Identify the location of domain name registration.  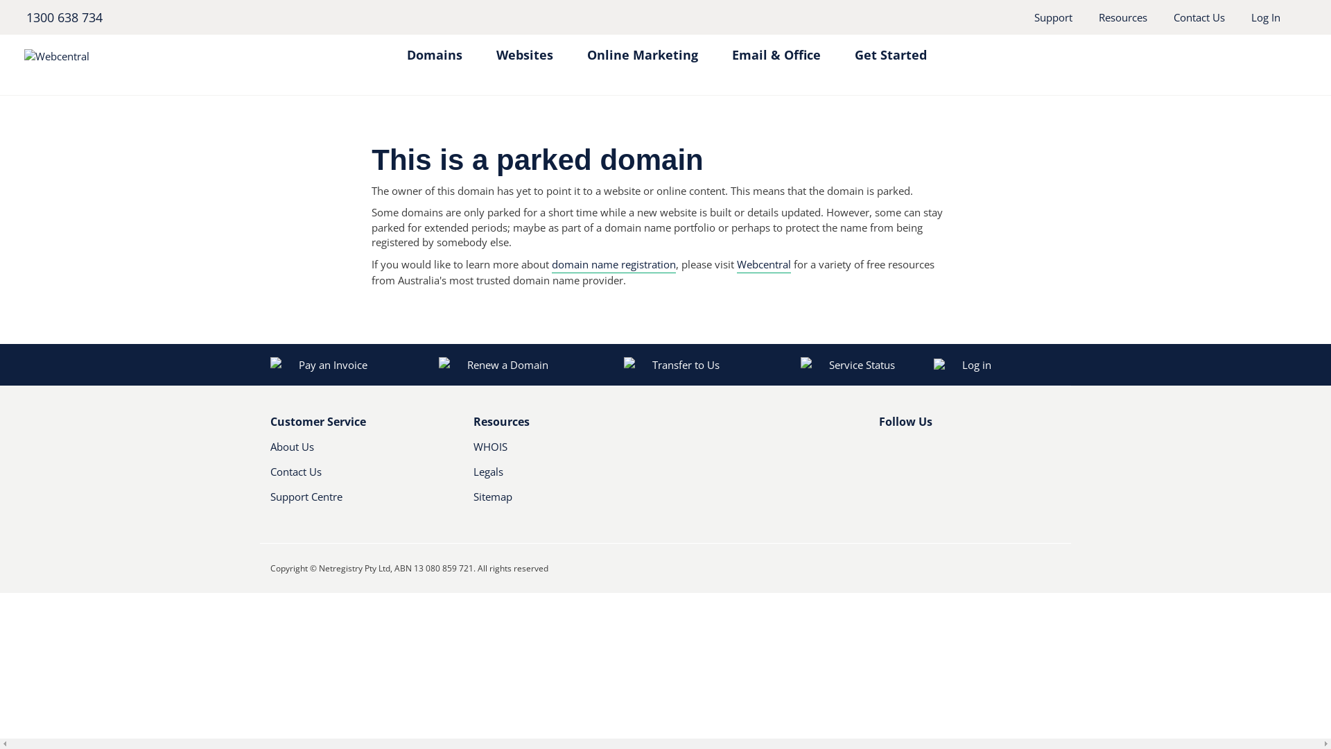
(614, 265).